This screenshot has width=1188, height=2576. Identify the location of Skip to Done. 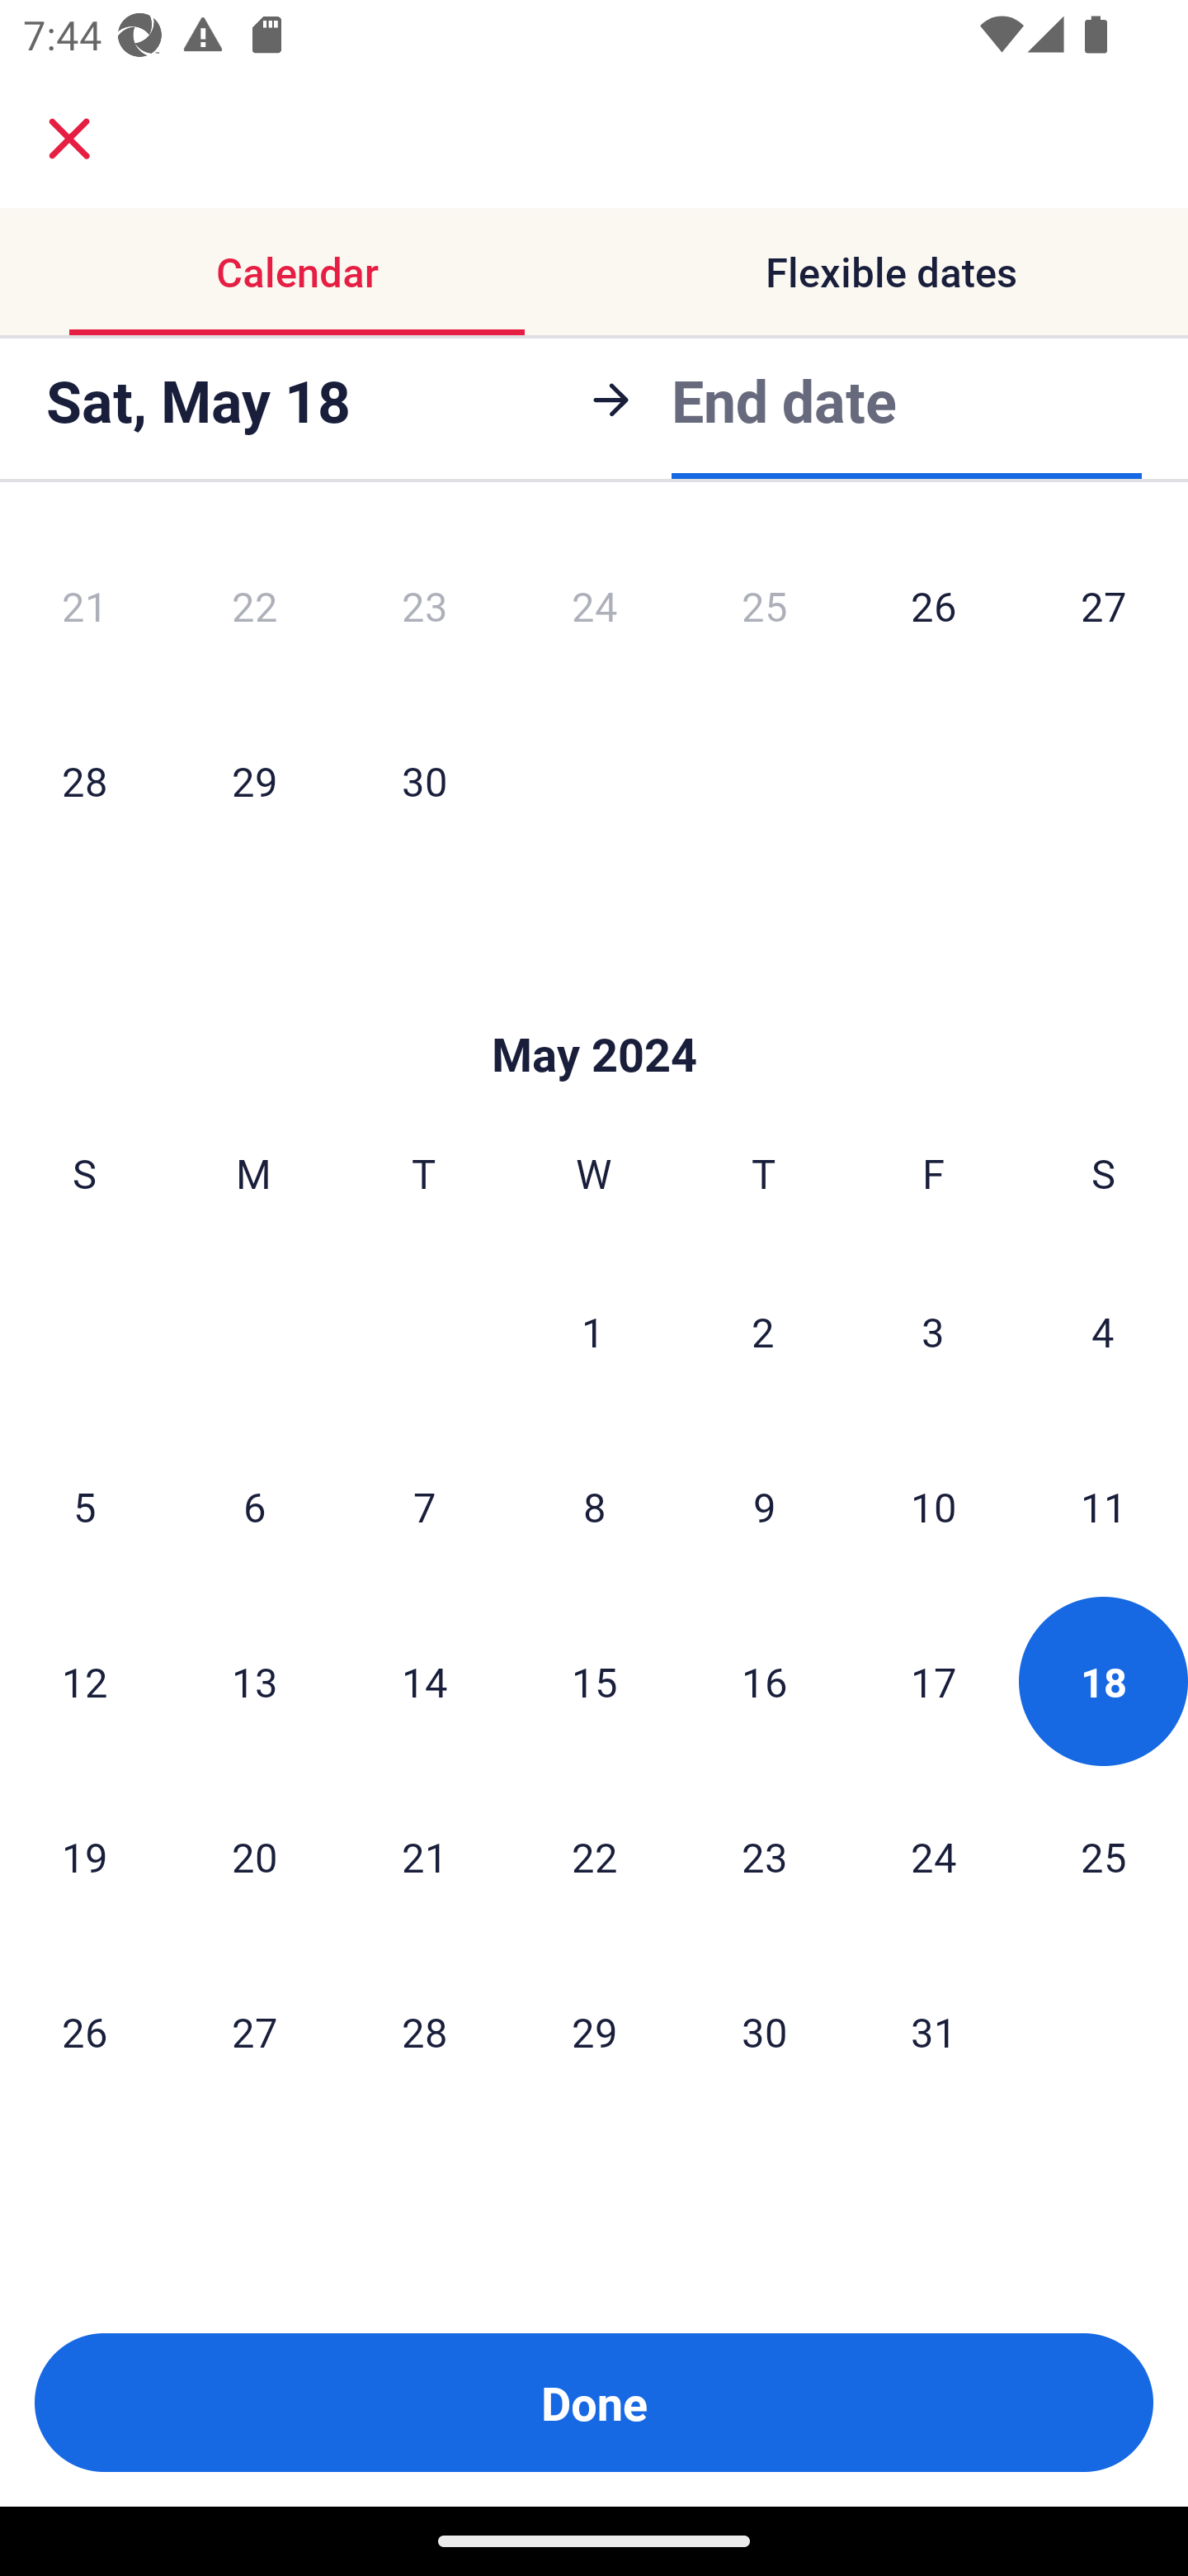
(594, 1004).